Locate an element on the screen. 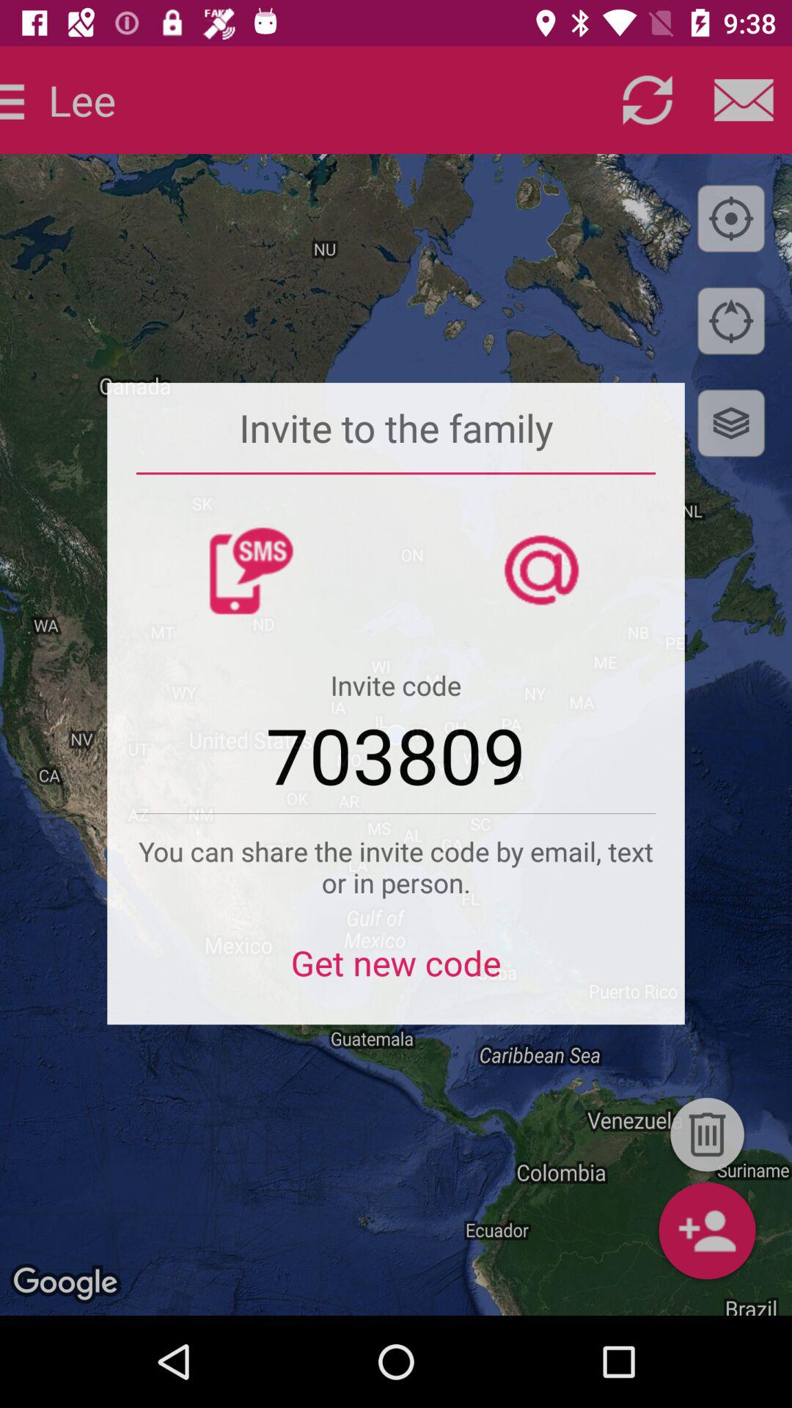 This screenshot has height=1408, width=792. go to mail is located at coordinates (744, 100).